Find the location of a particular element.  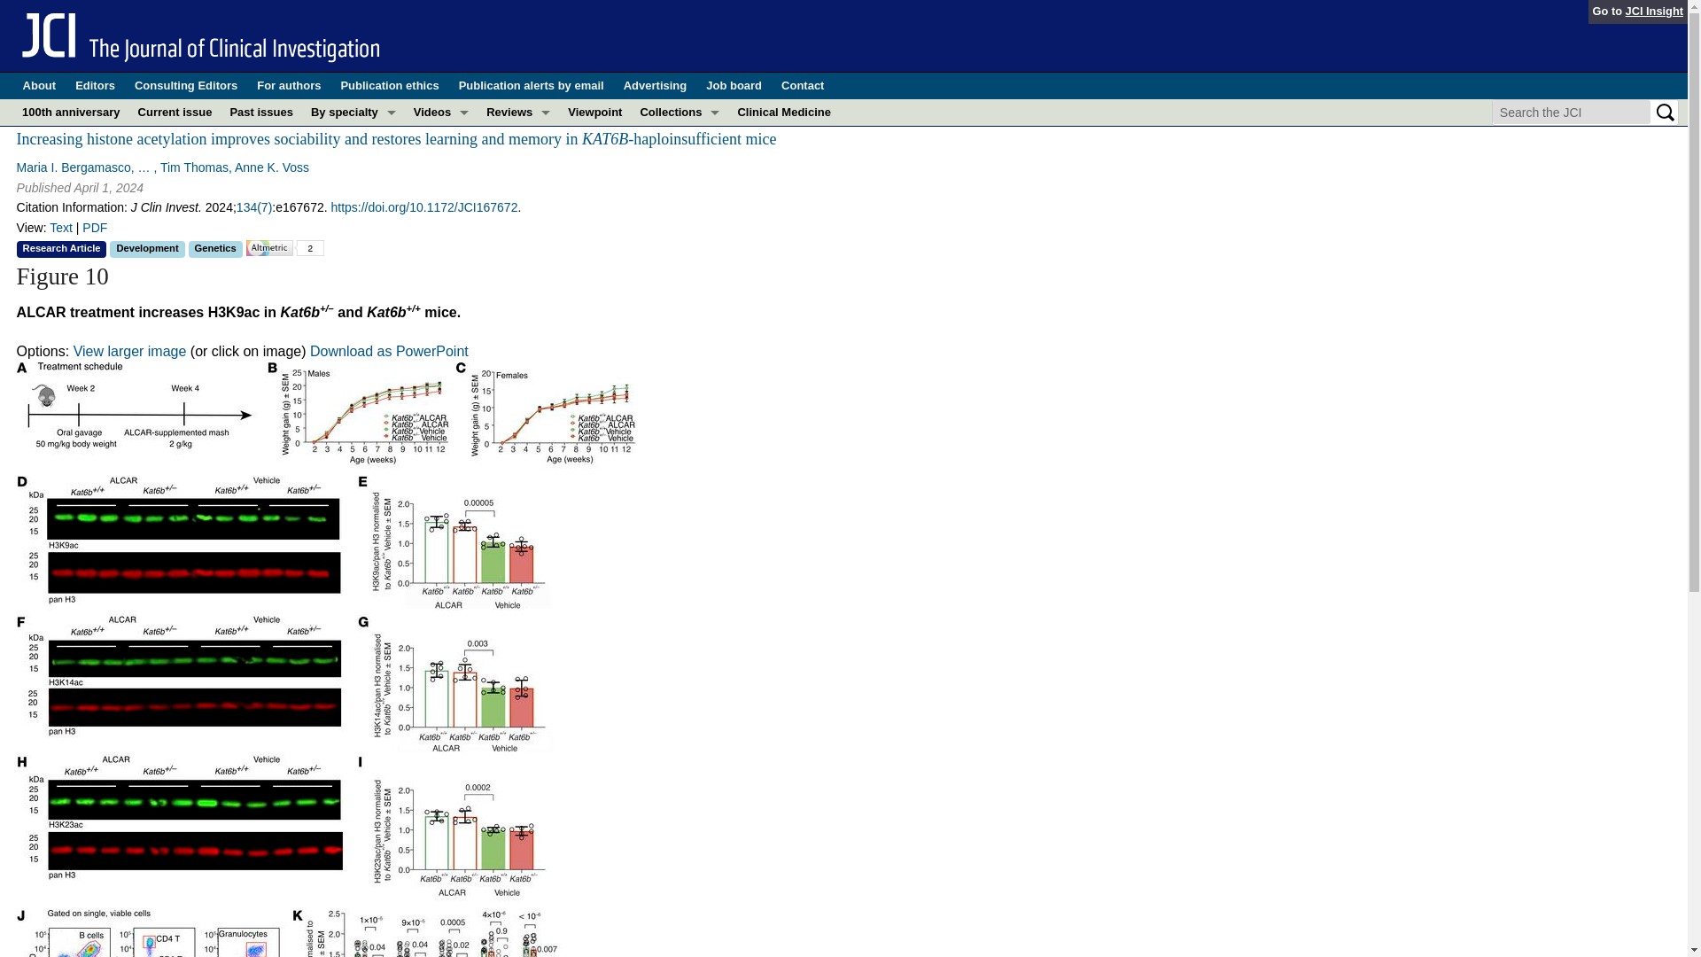

Gastroenterology is located at coordinates (353, 191).